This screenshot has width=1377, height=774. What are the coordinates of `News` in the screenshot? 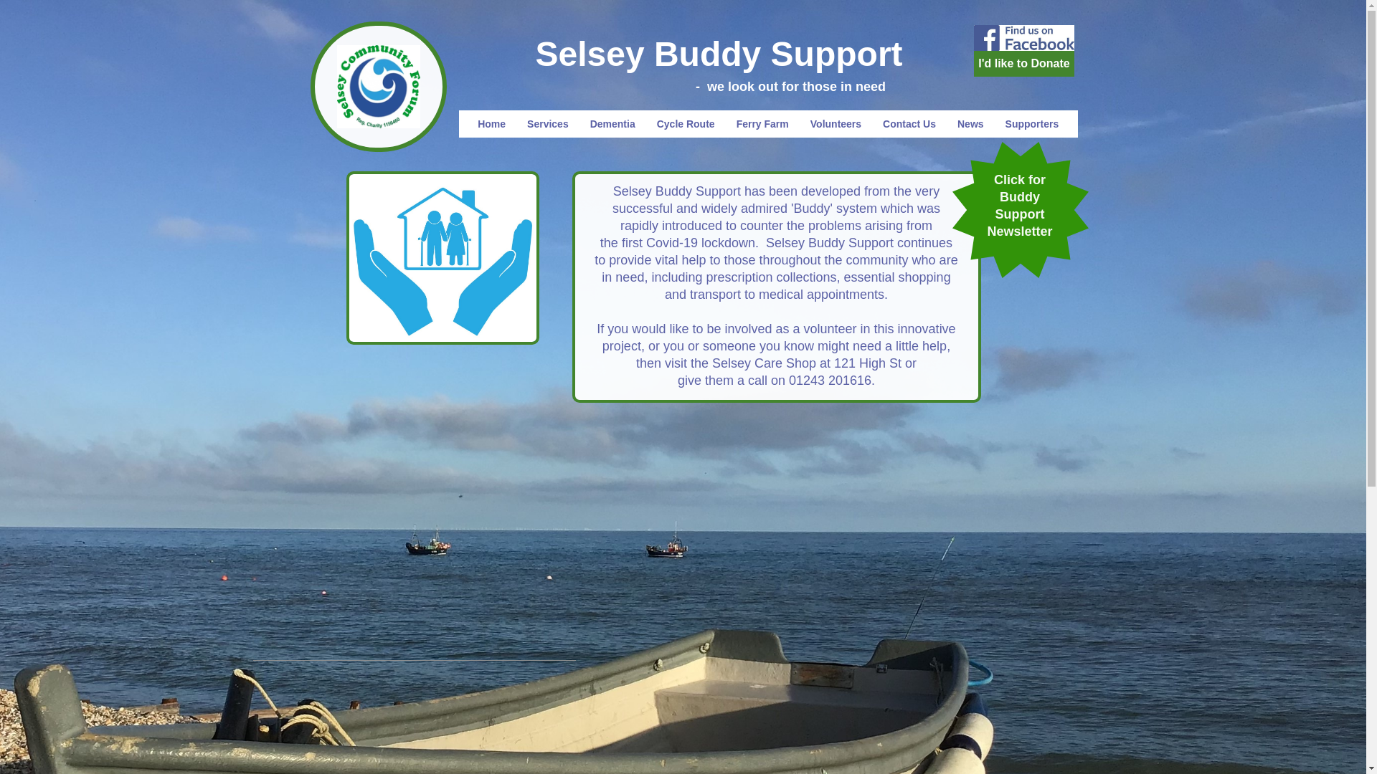 It's located at (970, 124).